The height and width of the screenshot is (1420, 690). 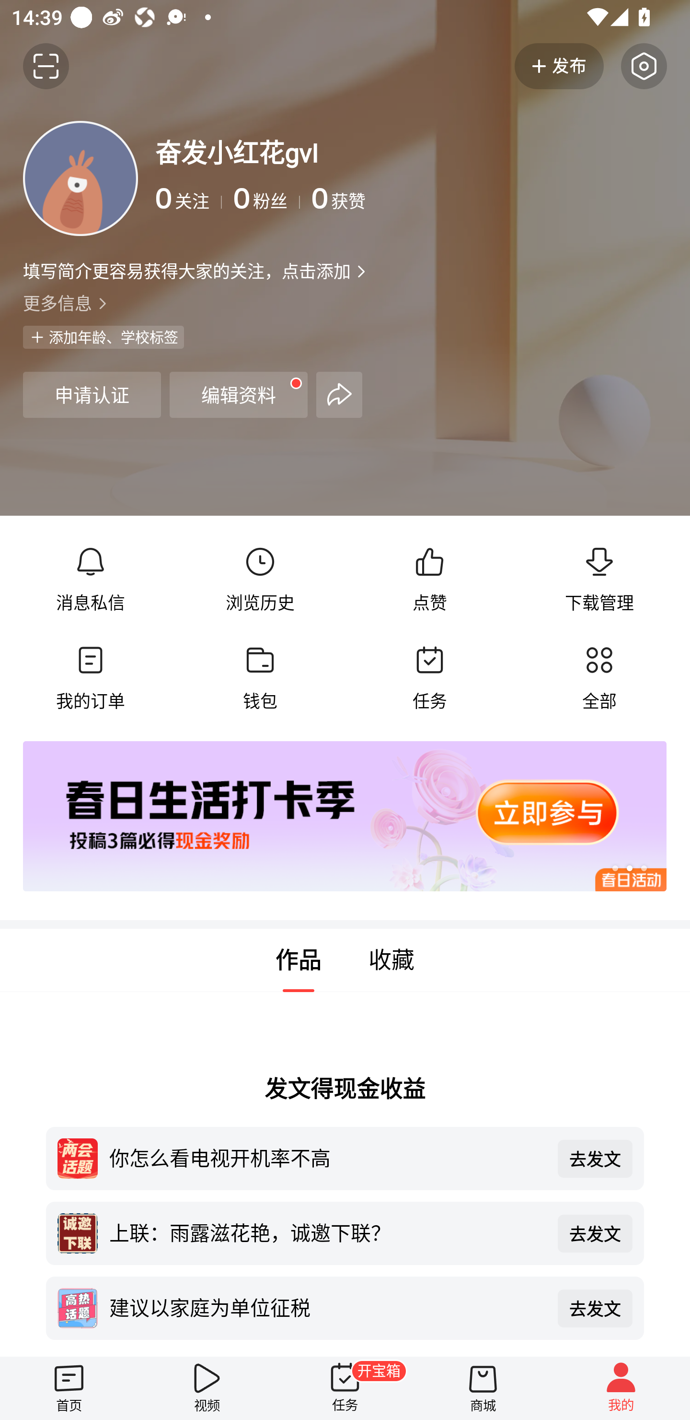 I want to click on 作品, so click(x=298, y=960).